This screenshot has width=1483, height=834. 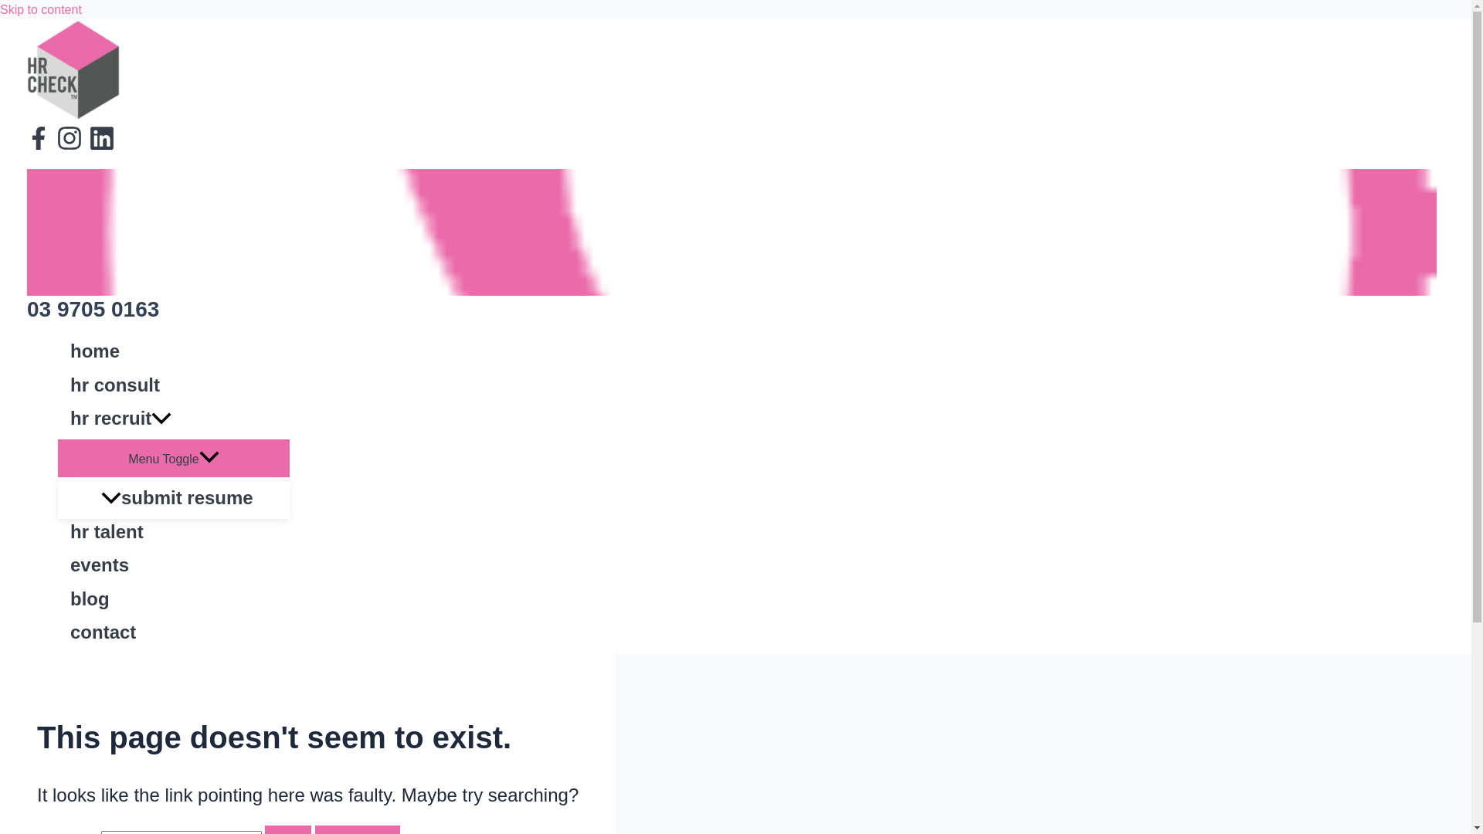 I want to click on home, so click(x=174, y=355).